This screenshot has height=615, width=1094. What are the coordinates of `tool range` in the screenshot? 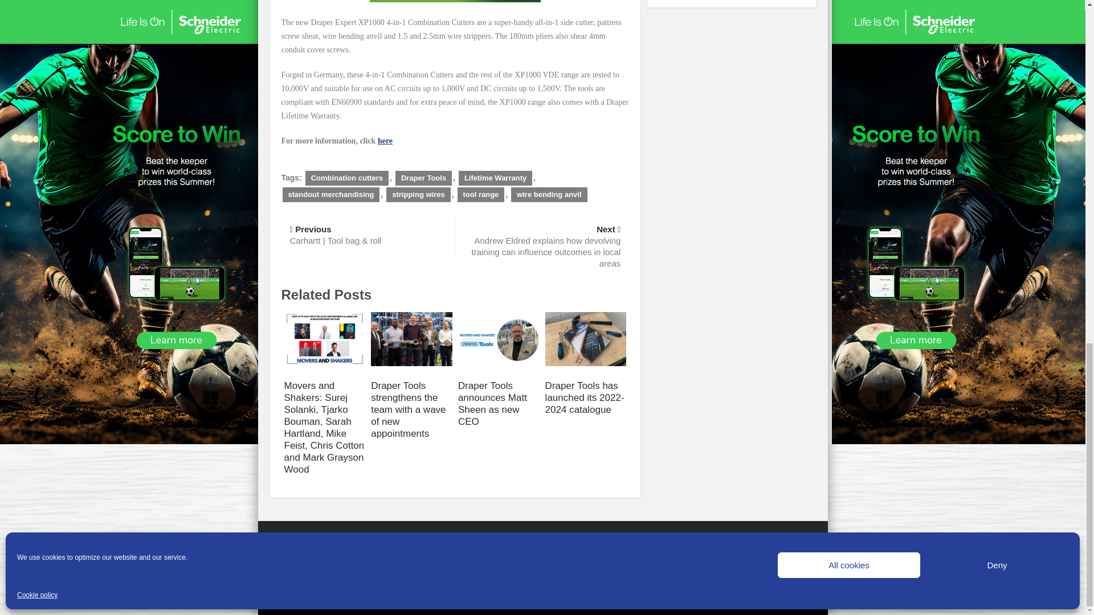 It's located at (481, 195).